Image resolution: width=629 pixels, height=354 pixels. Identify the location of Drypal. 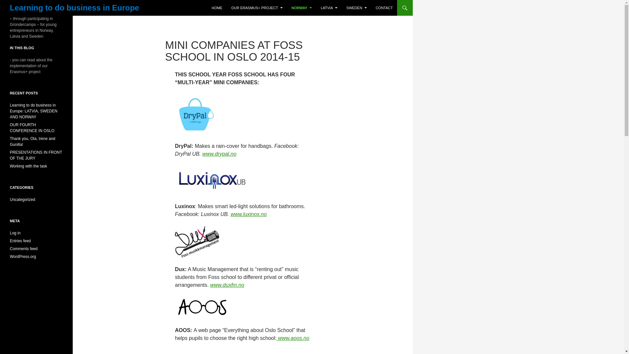
(221, 154).